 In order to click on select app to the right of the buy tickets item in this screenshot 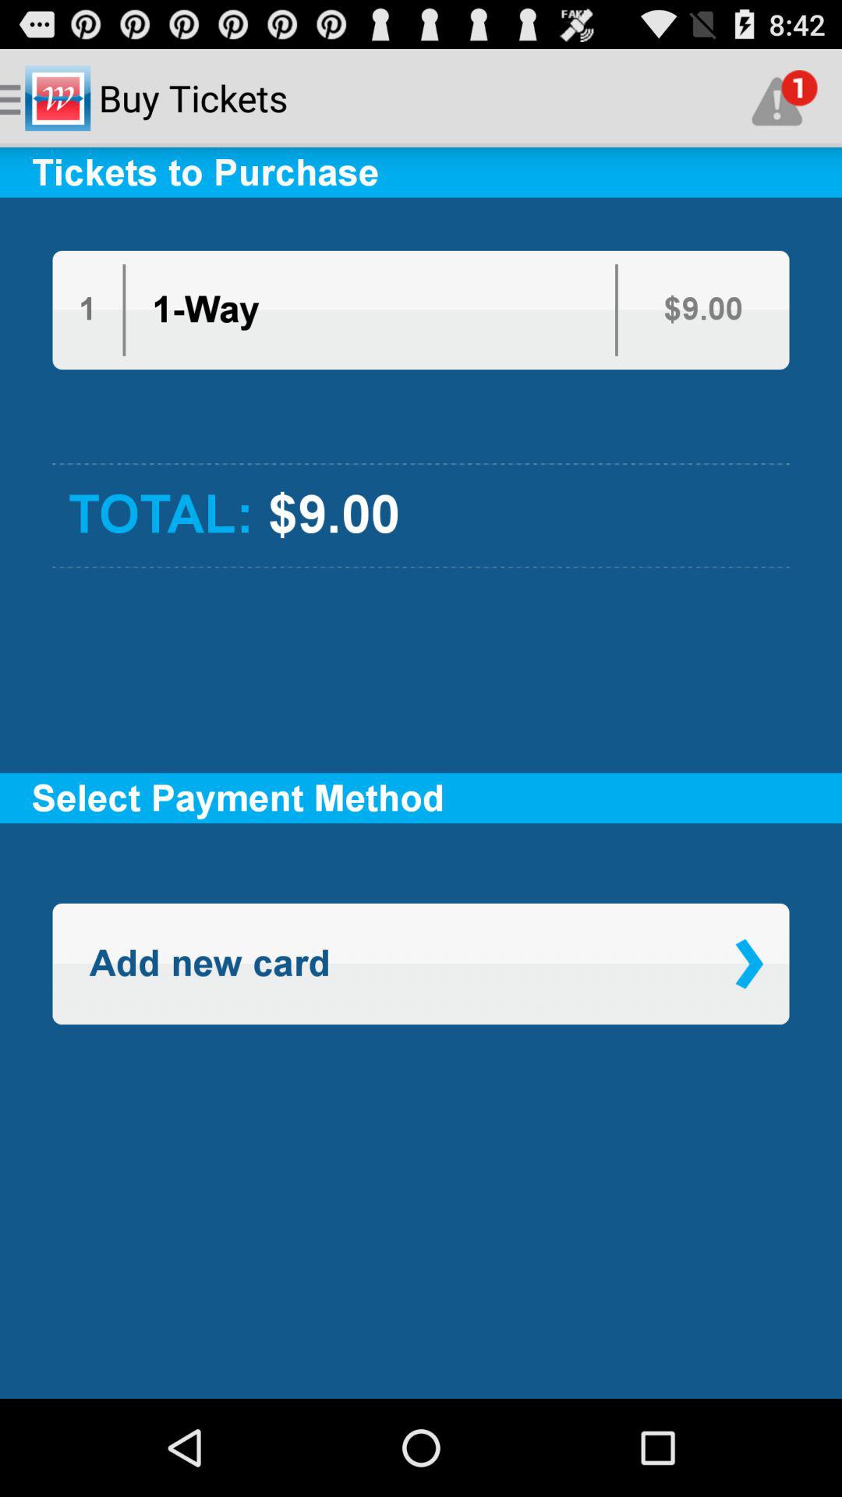, I will do `click(784, 98)`.